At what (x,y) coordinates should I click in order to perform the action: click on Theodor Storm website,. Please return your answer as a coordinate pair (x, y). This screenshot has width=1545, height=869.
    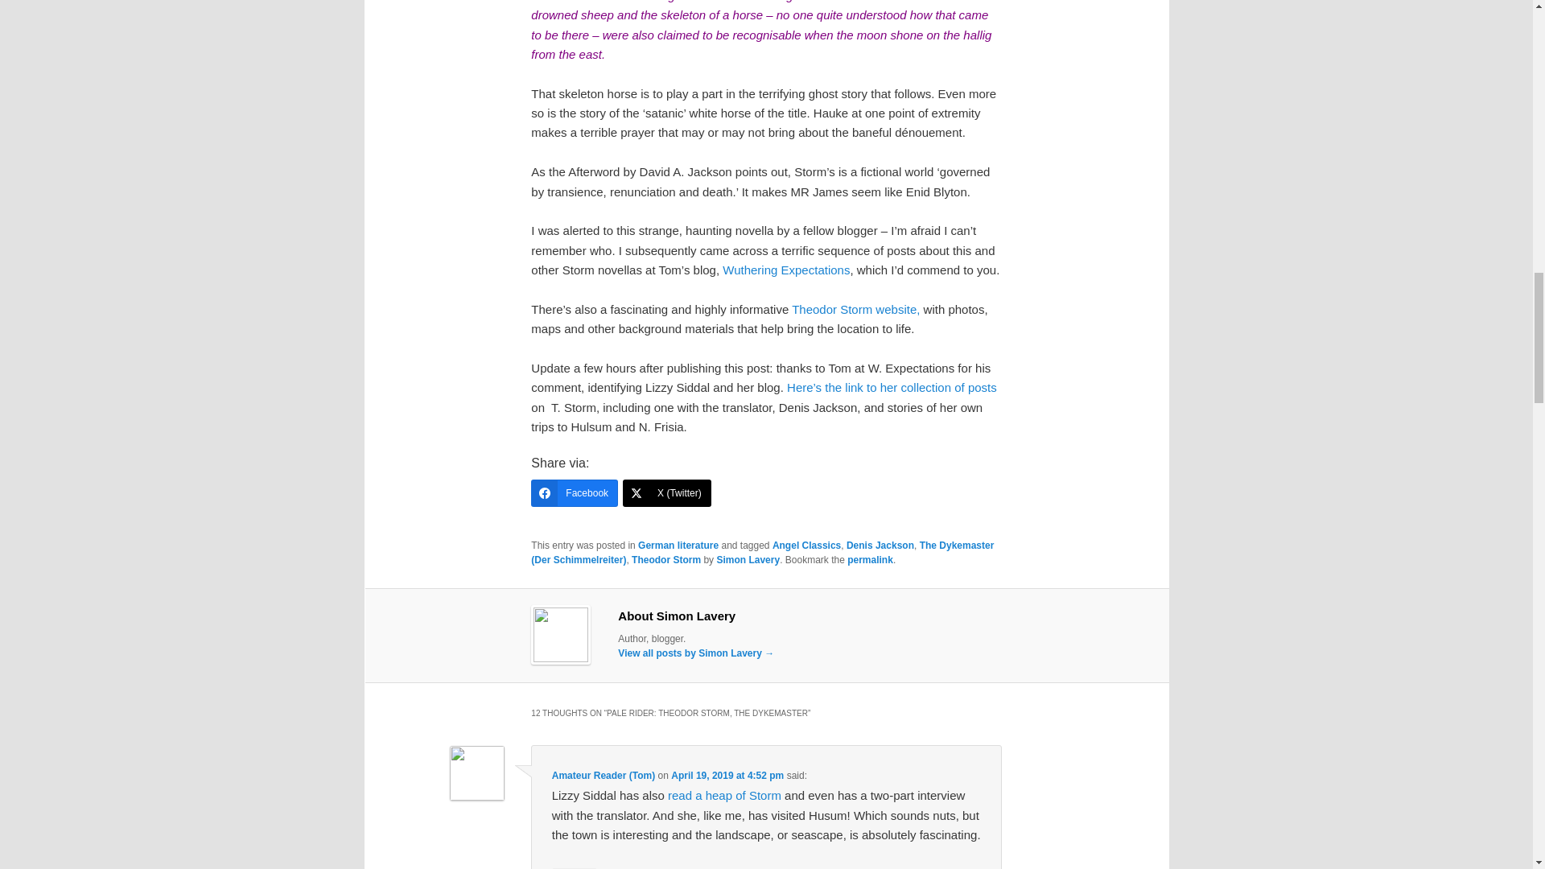
    Looking at the image, I should click on (855, 309).